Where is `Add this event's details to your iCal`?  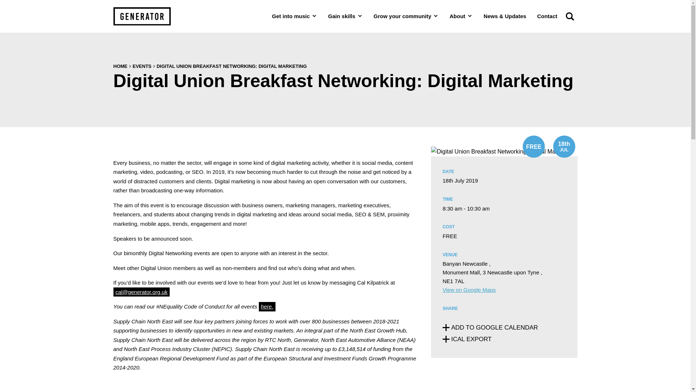
Add this event's details to your iCal is located at coordinates (467, 339).